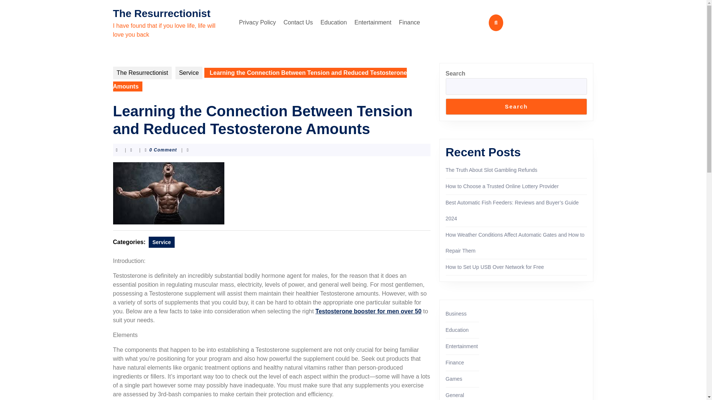 The image size is (712, 400). I want to click on Contact Us, so click(298, 23).